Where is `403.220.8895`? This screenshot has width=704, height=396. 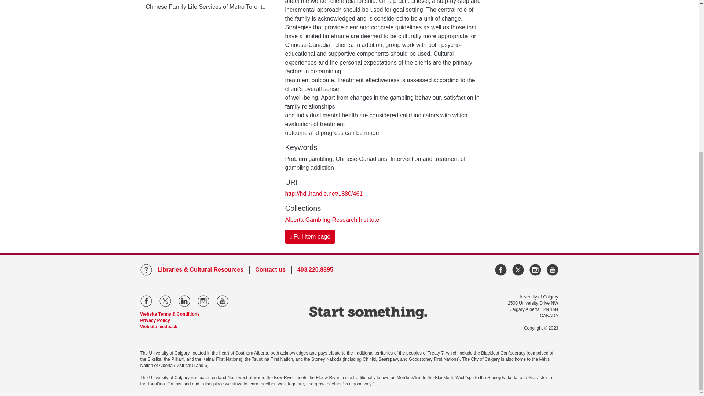
403.220.8895 is located at coordinates (315, 270).